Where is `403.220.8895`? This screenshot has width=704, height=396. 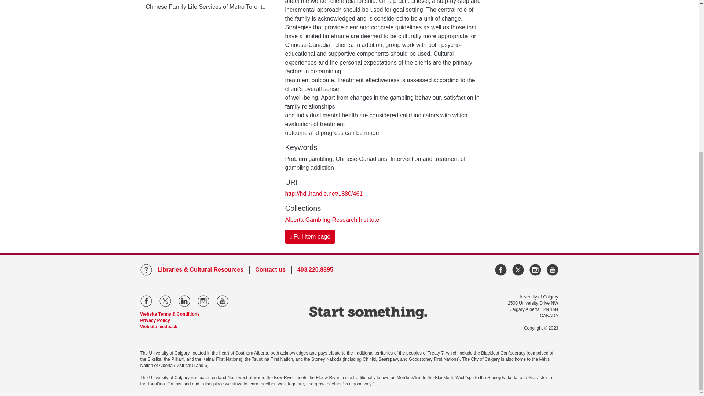
403.220.8895 is located at coordinates (315, 270).